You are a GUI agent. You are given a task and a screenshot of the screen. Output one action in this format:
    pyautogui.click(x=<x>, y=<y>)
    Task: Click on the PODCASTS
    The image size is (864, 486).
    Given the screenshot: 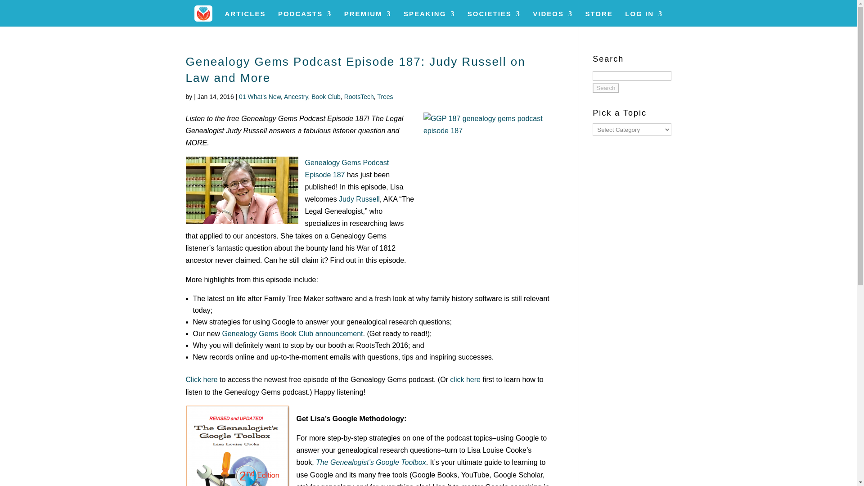 What is the action you would take?
    pyautogui.click(x=305, y=18)
    